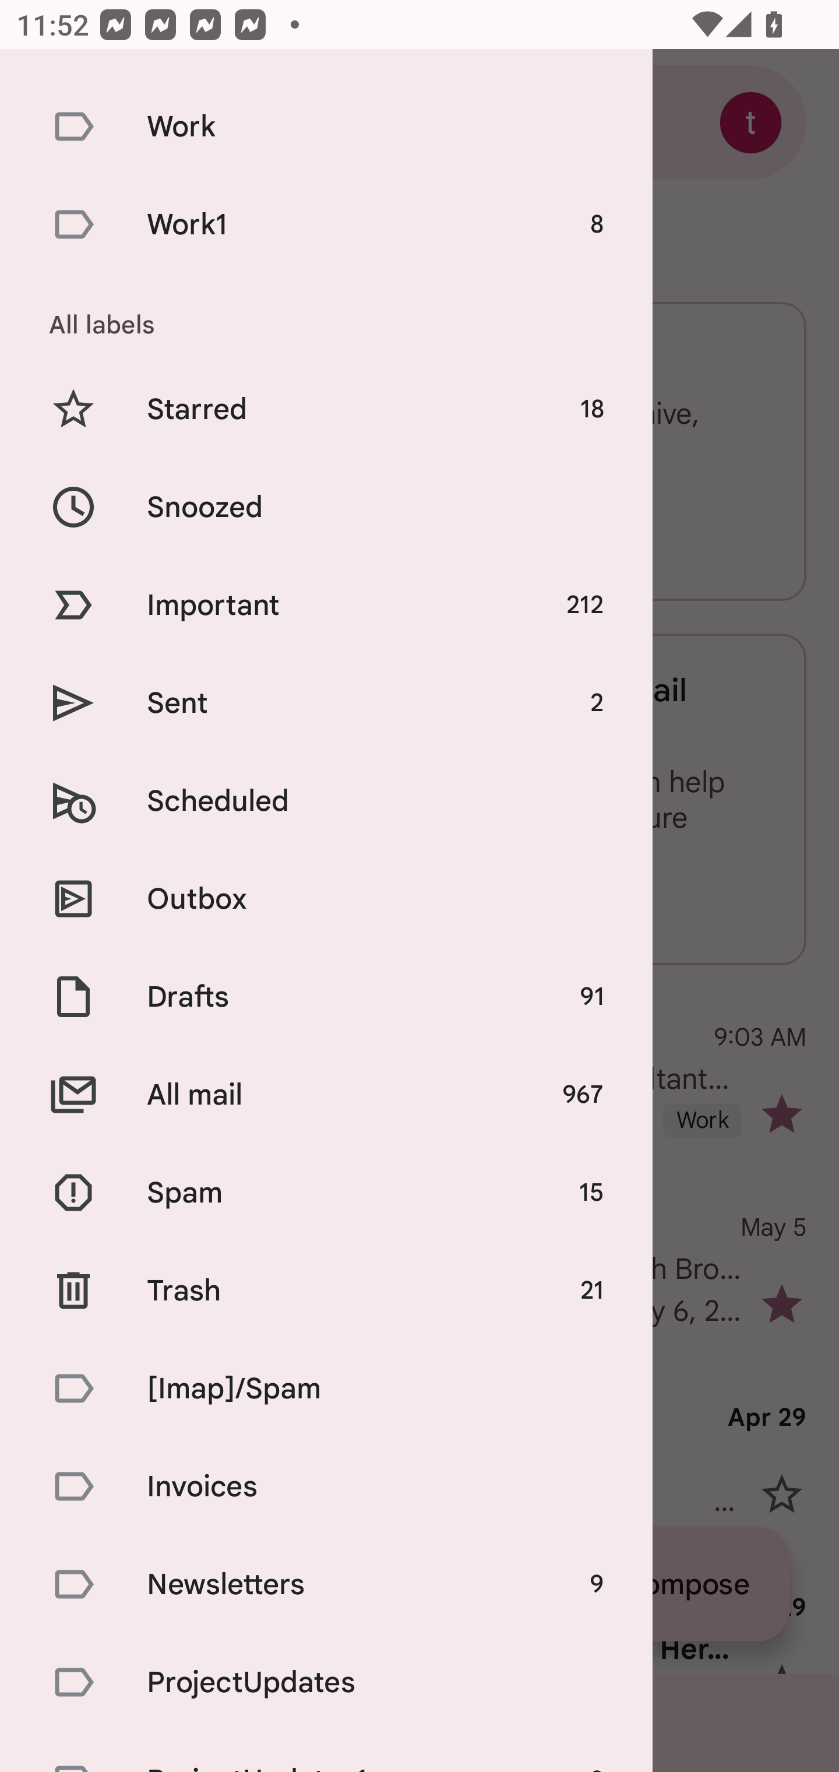 The image size is (839, 1772). Describe the element at coordinates (326, 224) in the screenshot. I see `Work1 8` at that location.